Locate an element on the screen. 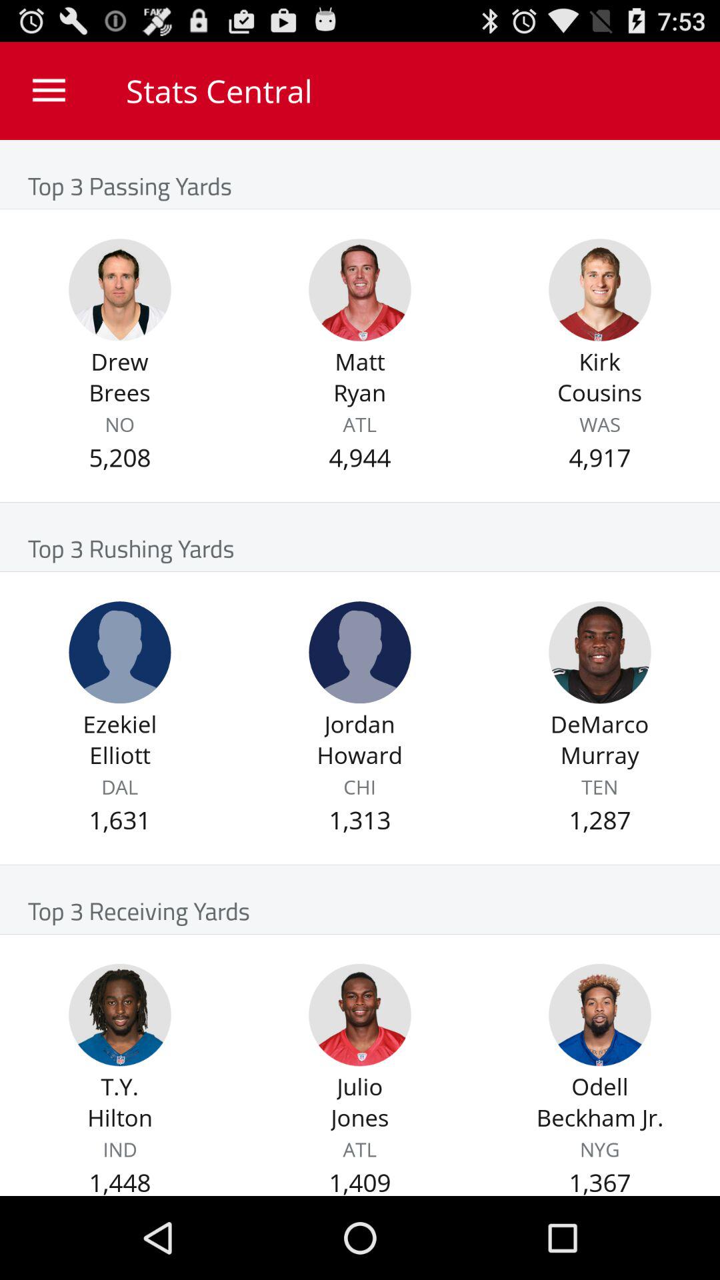  select player is located at coordinates (600, 289).